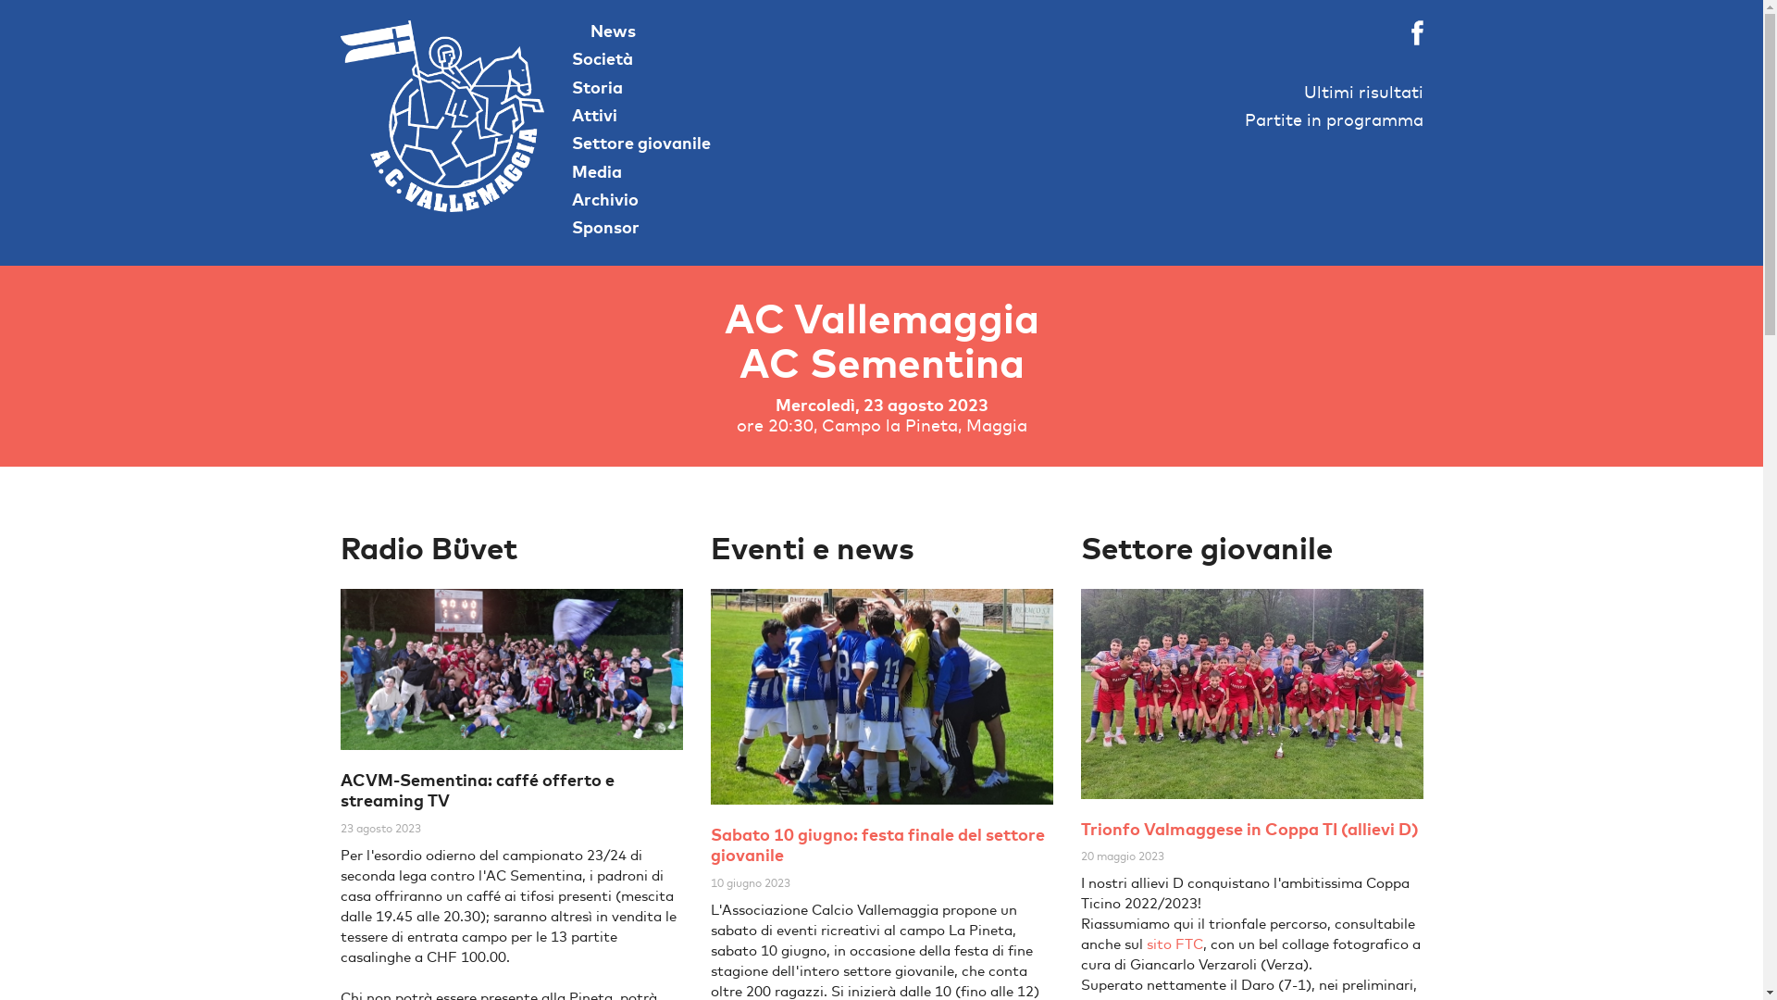 This screenshot has height=1000, width=1777. What do you see at coordinates (605, 228) in the screenshot?
I see `Sponsor` at bounding box center [605, 228].